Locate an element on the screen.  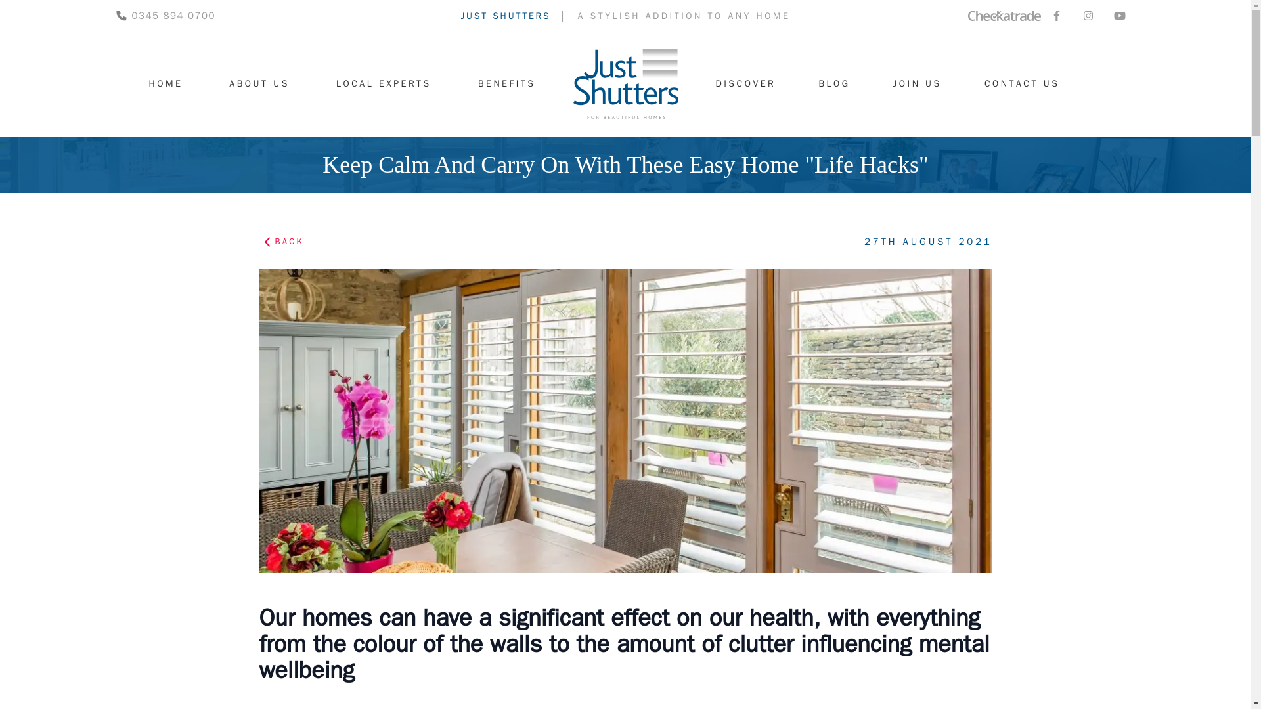
HOME is located at coordinates (166, 84).